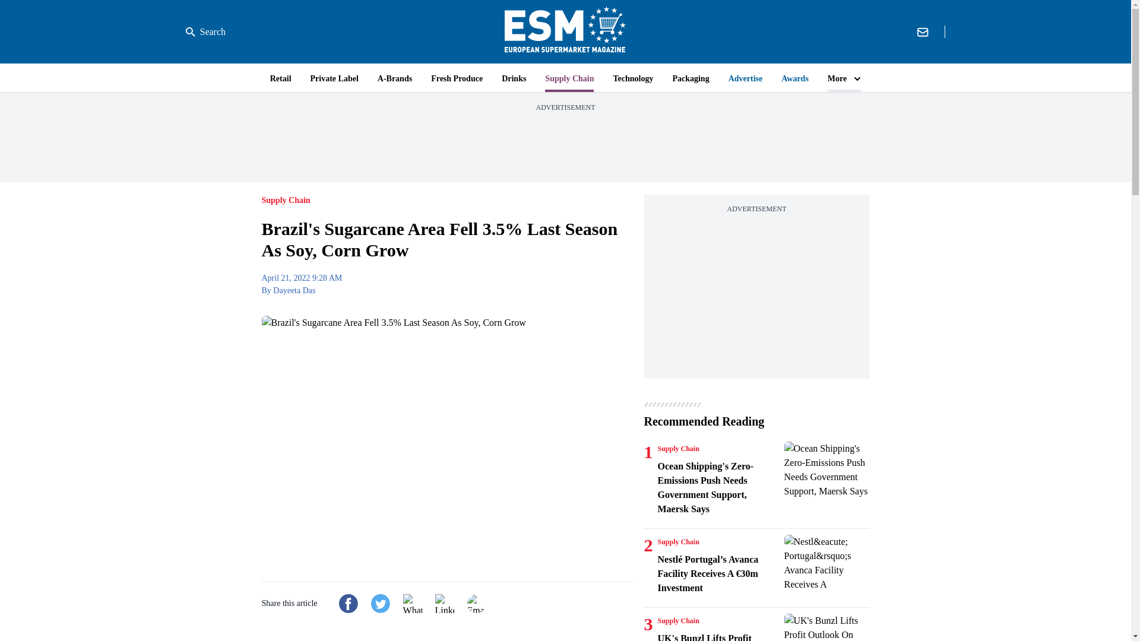 This screenshot has width=1140, height=641. I want to click on Supply Chain, so click(678, 621).